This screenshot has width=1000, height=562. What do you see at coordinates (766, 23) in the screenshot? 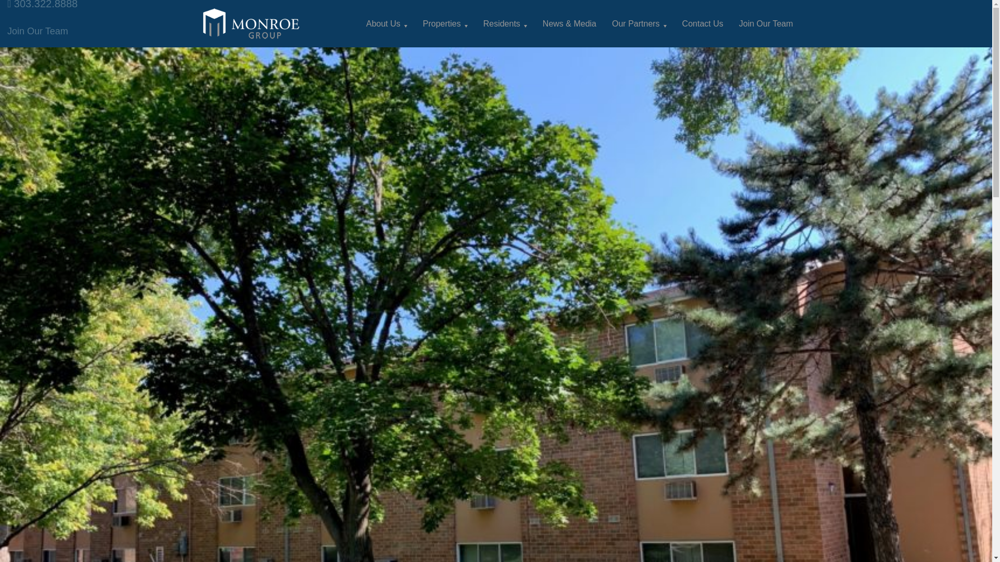
I see `Join Our Team` at bounding box center [766, 23].